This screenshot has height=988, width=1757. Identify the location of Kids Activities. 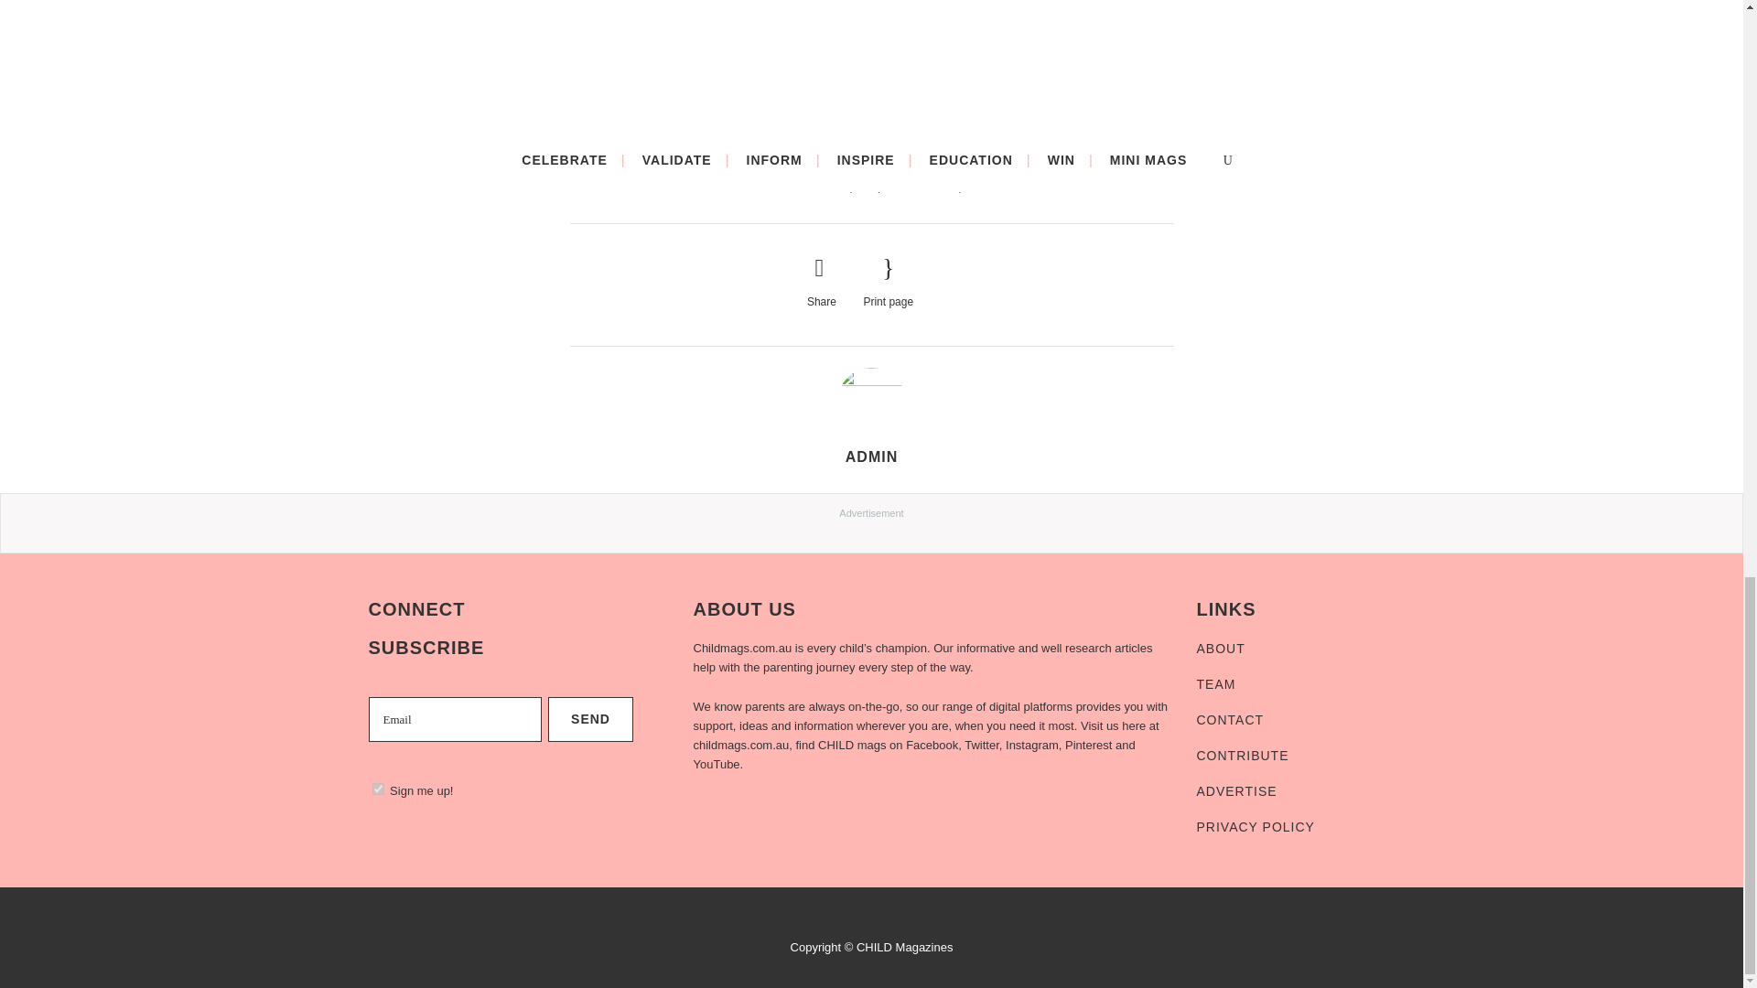
(921, 187).